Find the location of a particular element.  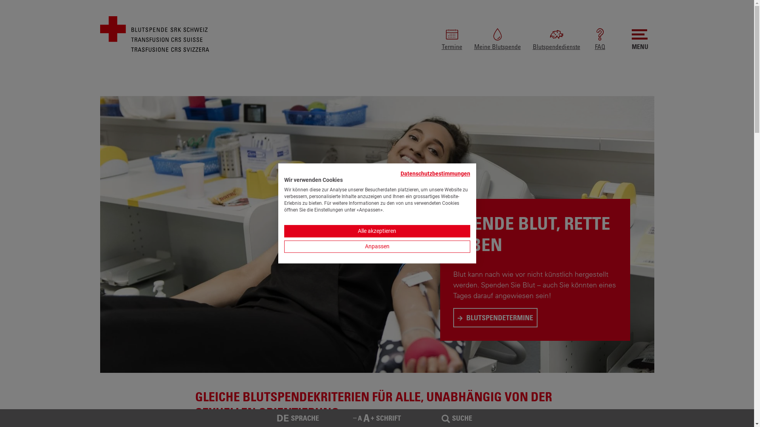

Alle akzeptieren is located at coordinates (377, 232).